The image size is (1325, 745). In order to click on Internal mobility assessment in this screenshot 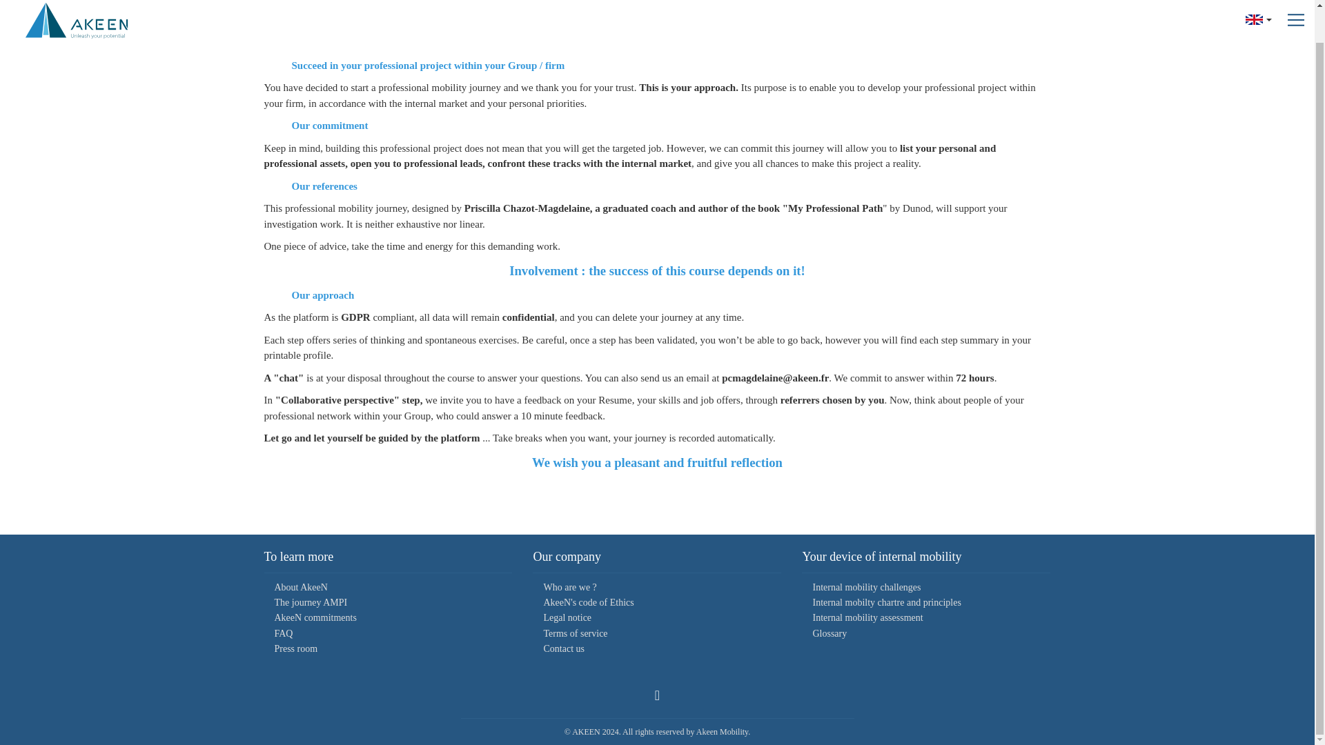, I will do `click(867, 617)`.